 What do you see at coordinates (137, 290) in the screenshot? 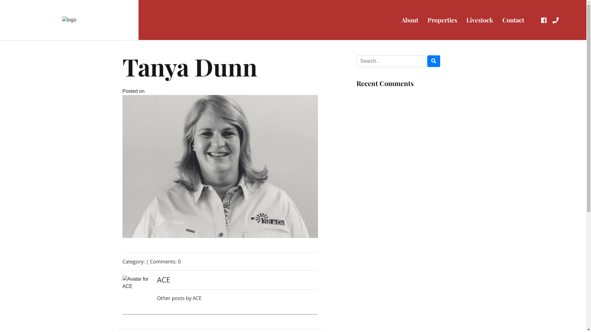
I see `Gravatar for ACE` at bounding box center [137, 290].